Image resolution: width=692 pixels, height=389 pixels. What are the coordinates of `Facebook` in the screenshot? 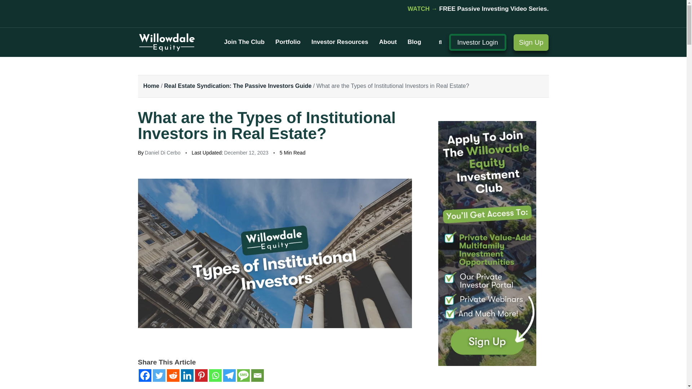 It's located at (145, 375).